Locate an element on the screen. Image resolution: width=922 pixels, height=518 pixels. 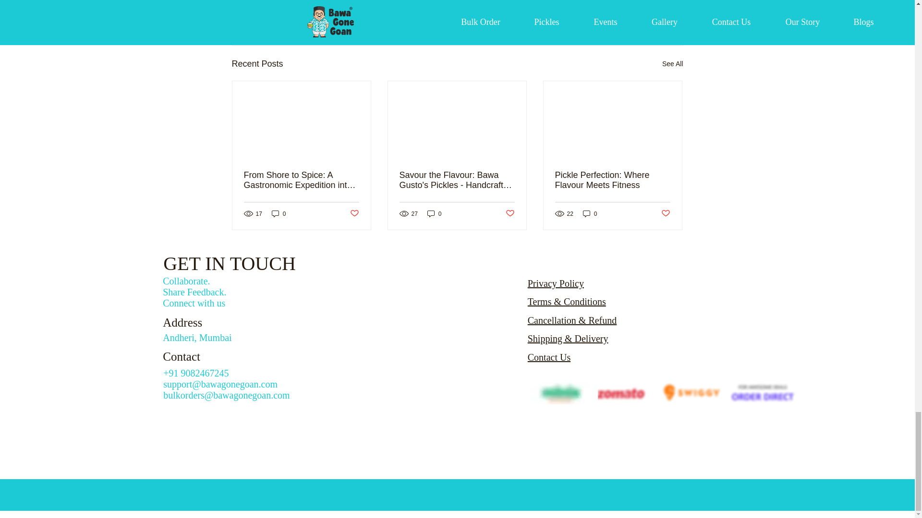
Post not marked as liked is located at coordinates (353, 213).